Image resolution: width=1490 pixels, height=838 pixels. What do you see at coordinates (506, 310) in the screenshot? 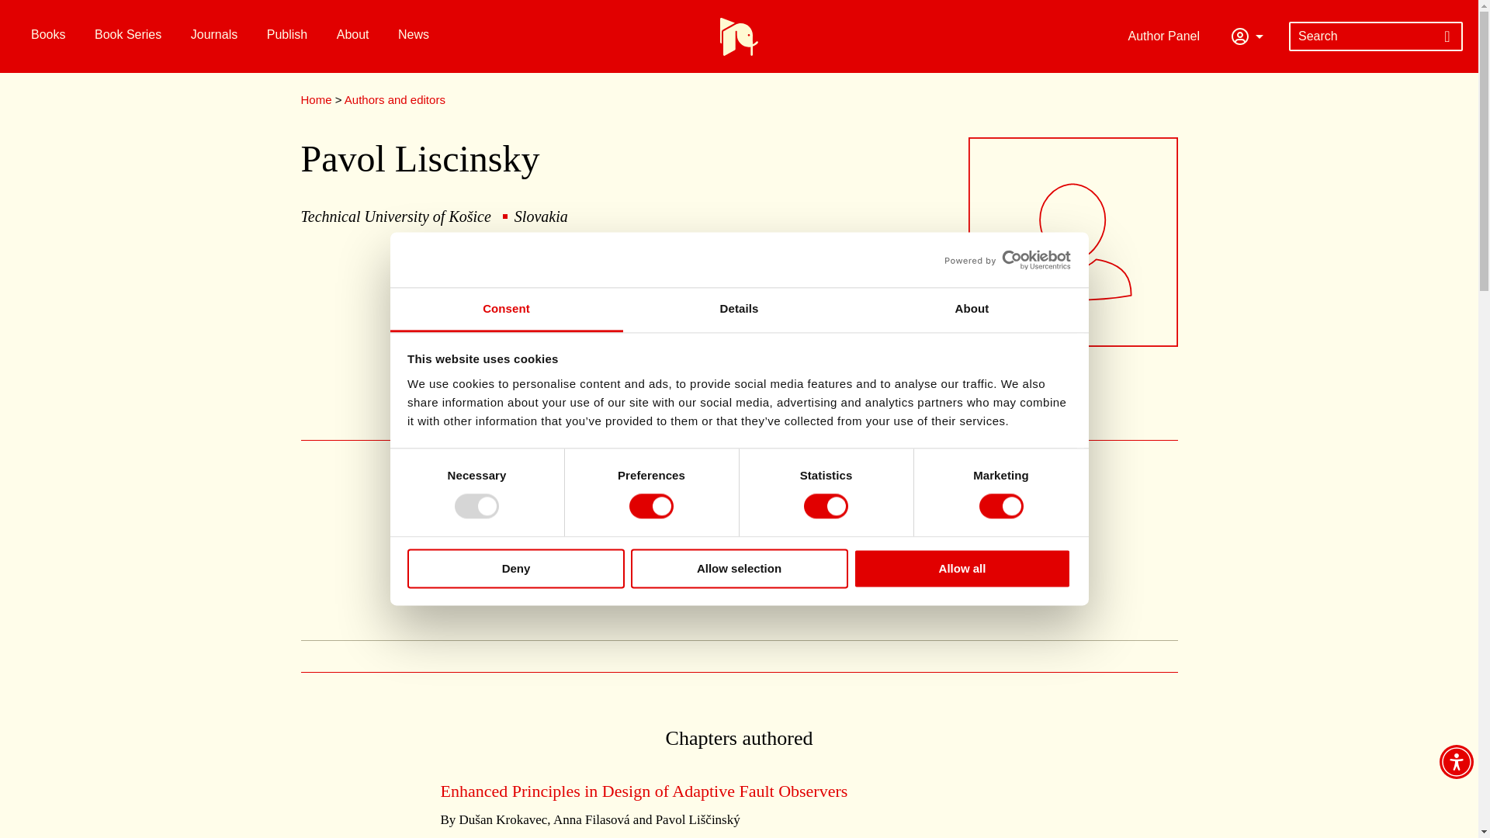
I see `Consent` at bounding box center [506, 310].